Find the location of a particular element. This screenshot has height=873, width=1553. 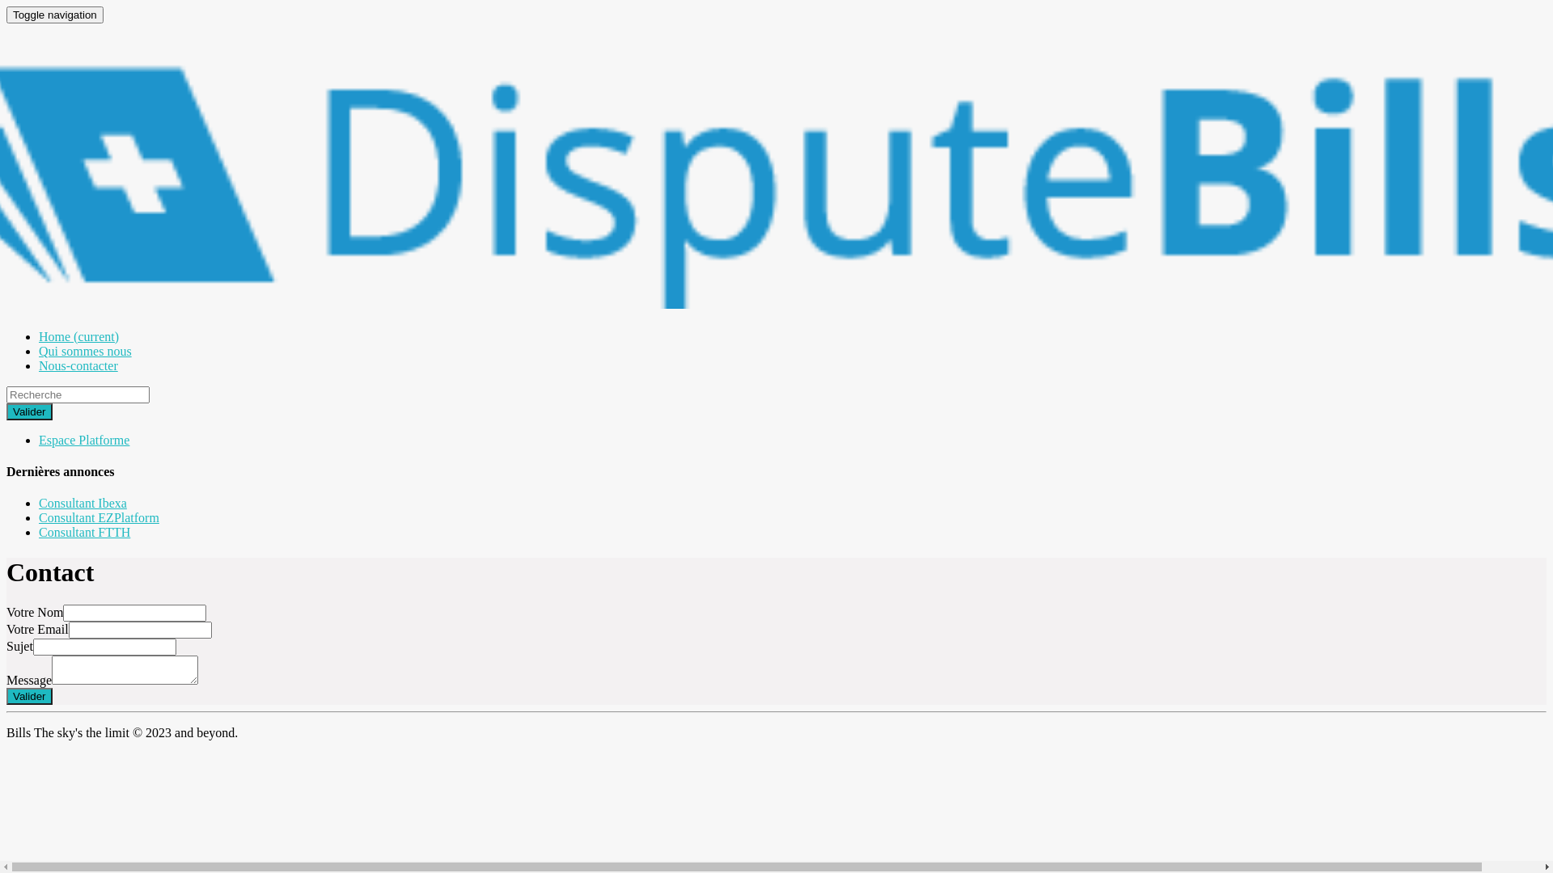

Consultant Ibexa is located at coordinates (83, 503).